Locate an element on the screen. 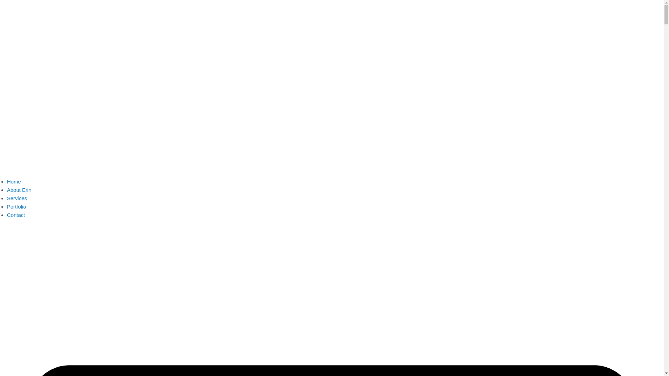 The width and height of the screenshot is (669, 376). About Erin is located at coordinates (19, 190).